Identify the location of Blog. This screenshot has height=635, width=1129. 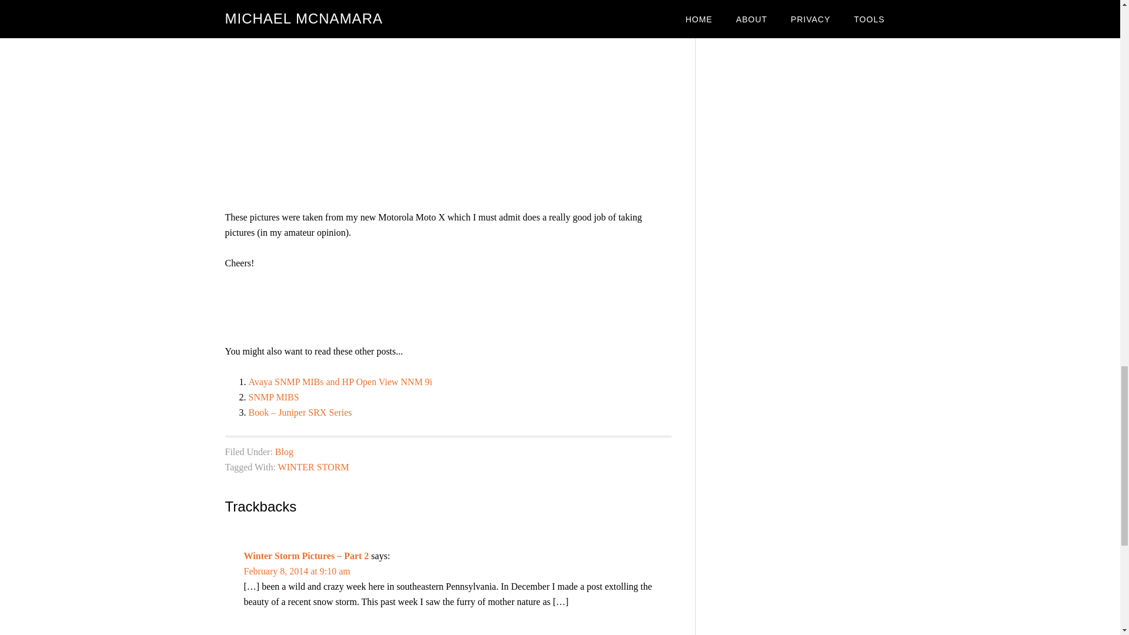
(285, 452).